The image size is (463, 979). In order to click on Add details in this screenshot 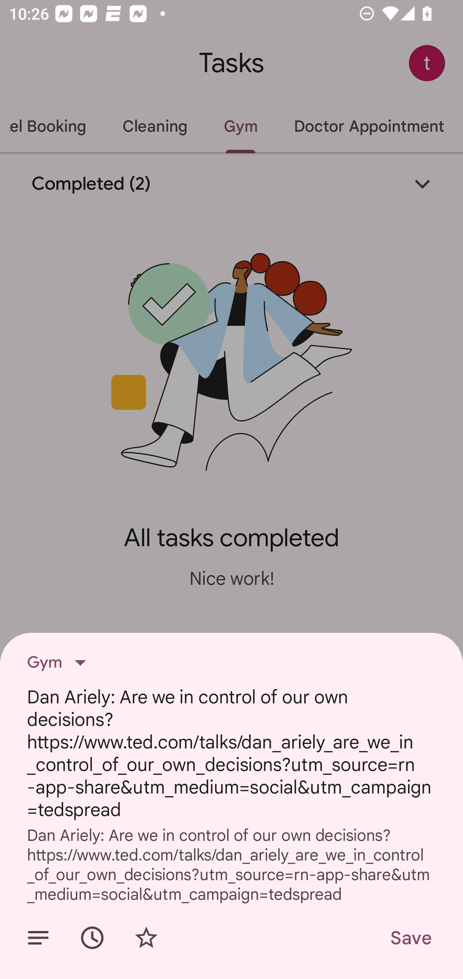, I will do `click(38, 938)`.